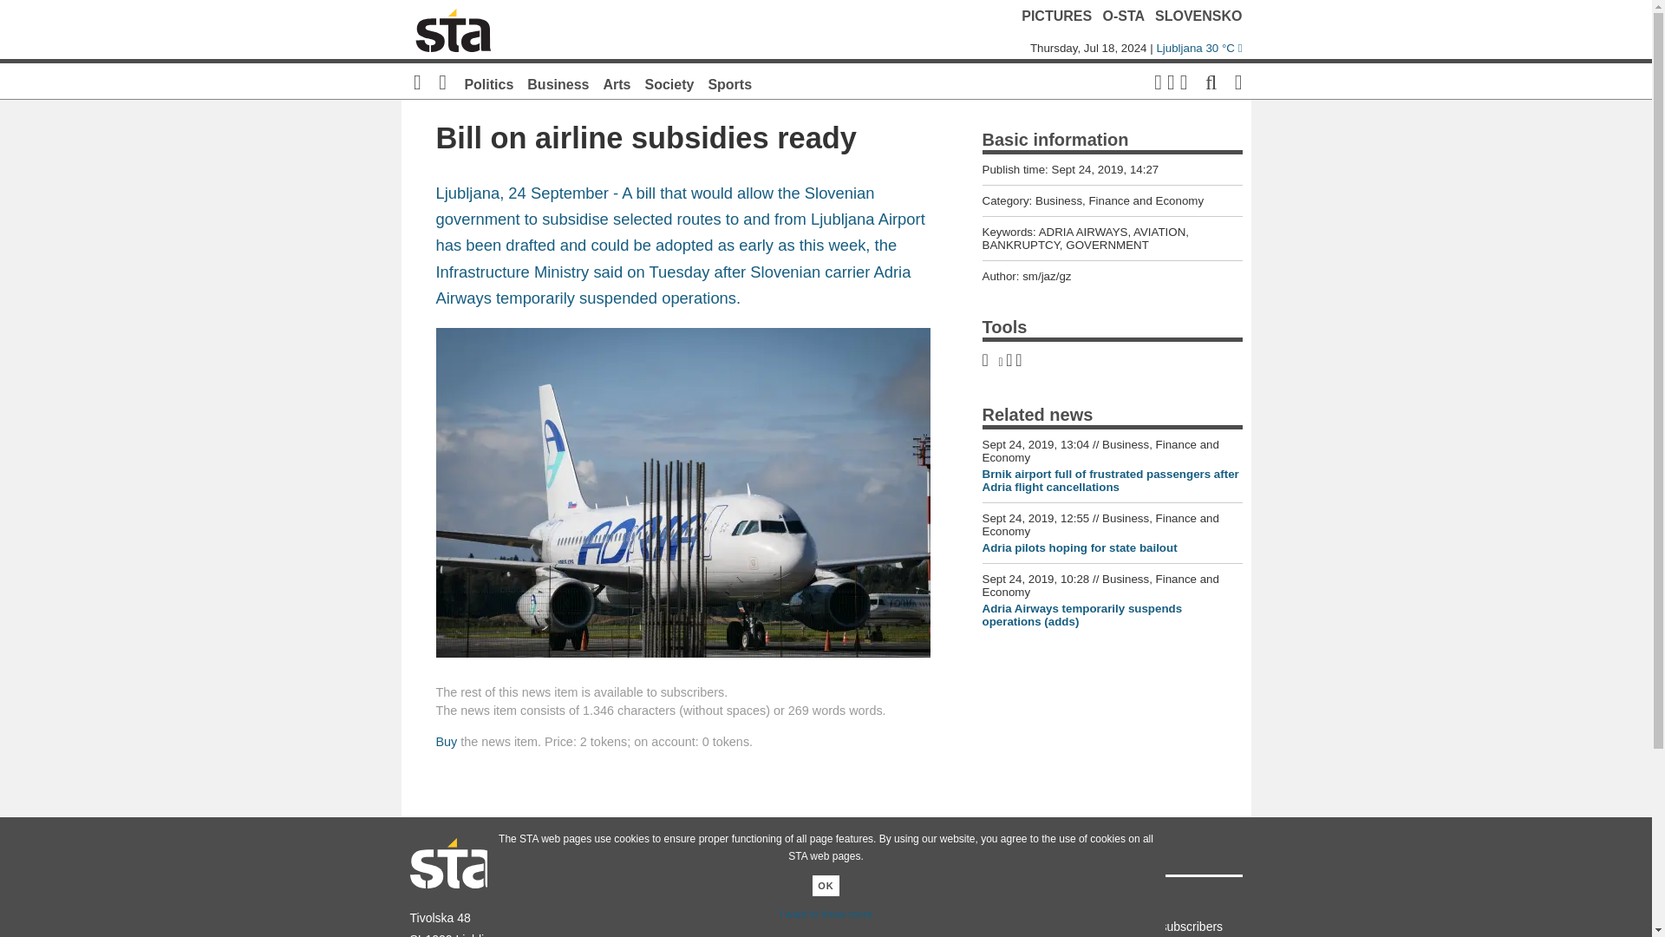  I want to click on Politics, so click(488, 83).